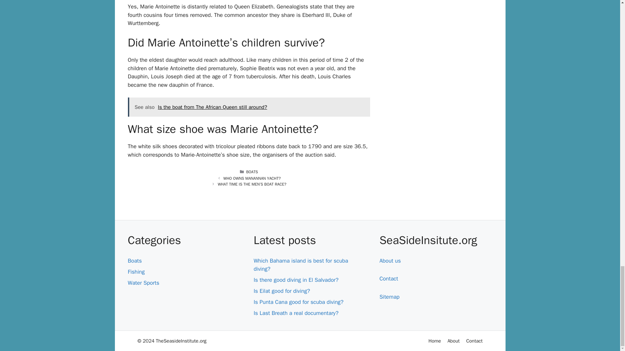 Image resolution: width=625 pixels, height=351 pixels. Describe the element at coordinates (296, 280) in the screenshot. I see `Is there good diving in El Salvador?` at that location.